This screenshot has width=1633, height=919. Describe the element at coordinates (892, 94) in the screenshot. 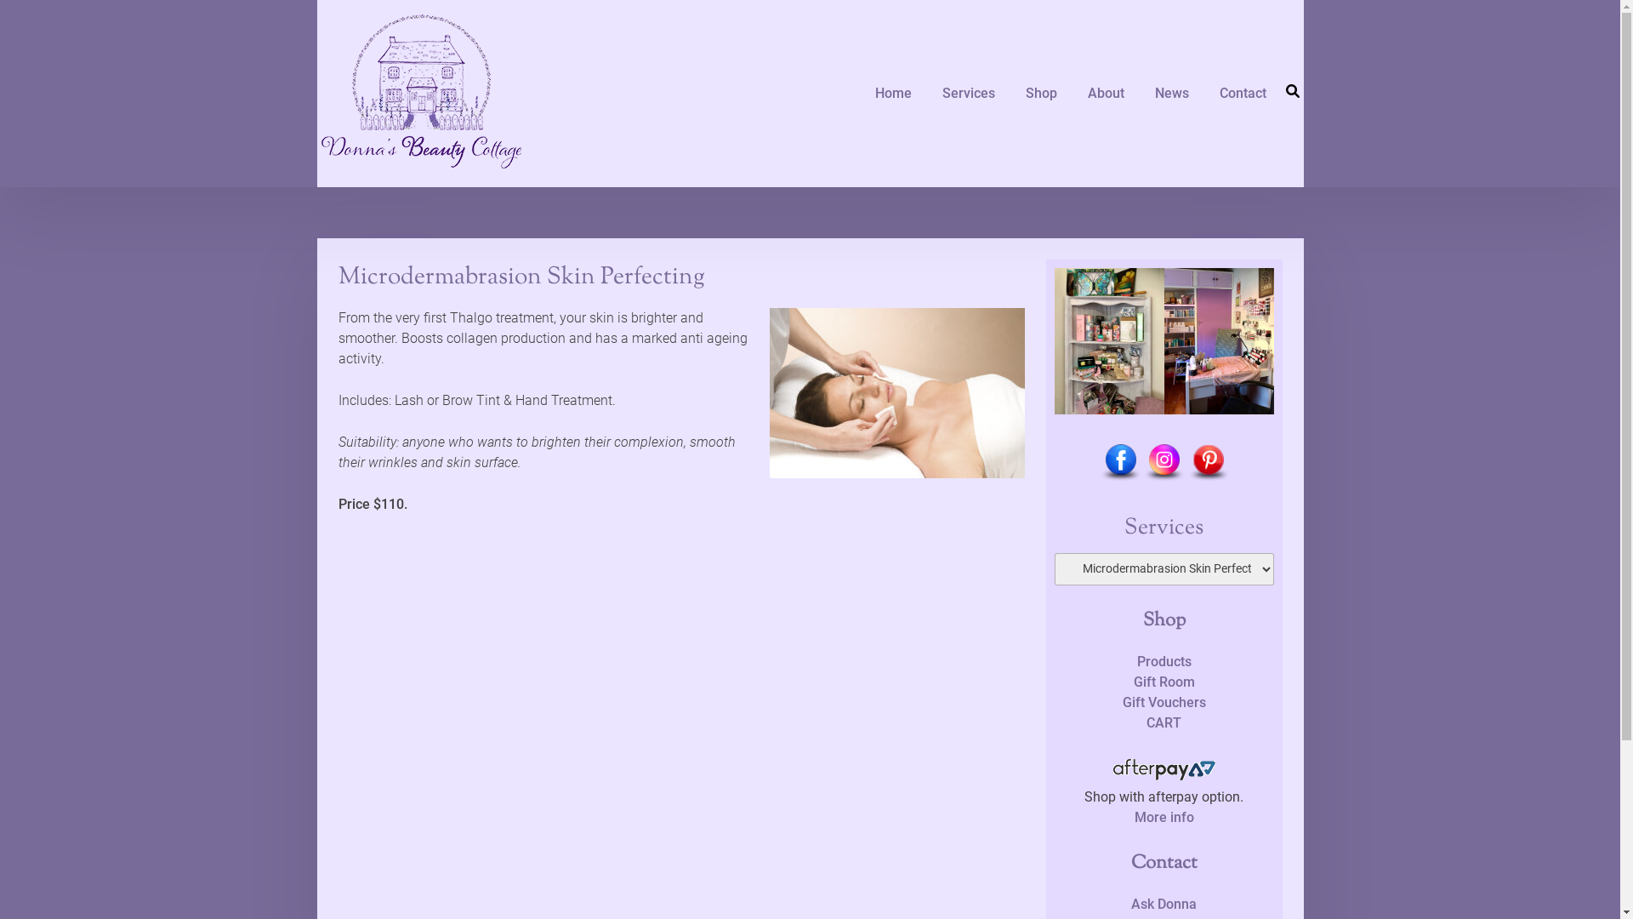

I see `Home` at that location.